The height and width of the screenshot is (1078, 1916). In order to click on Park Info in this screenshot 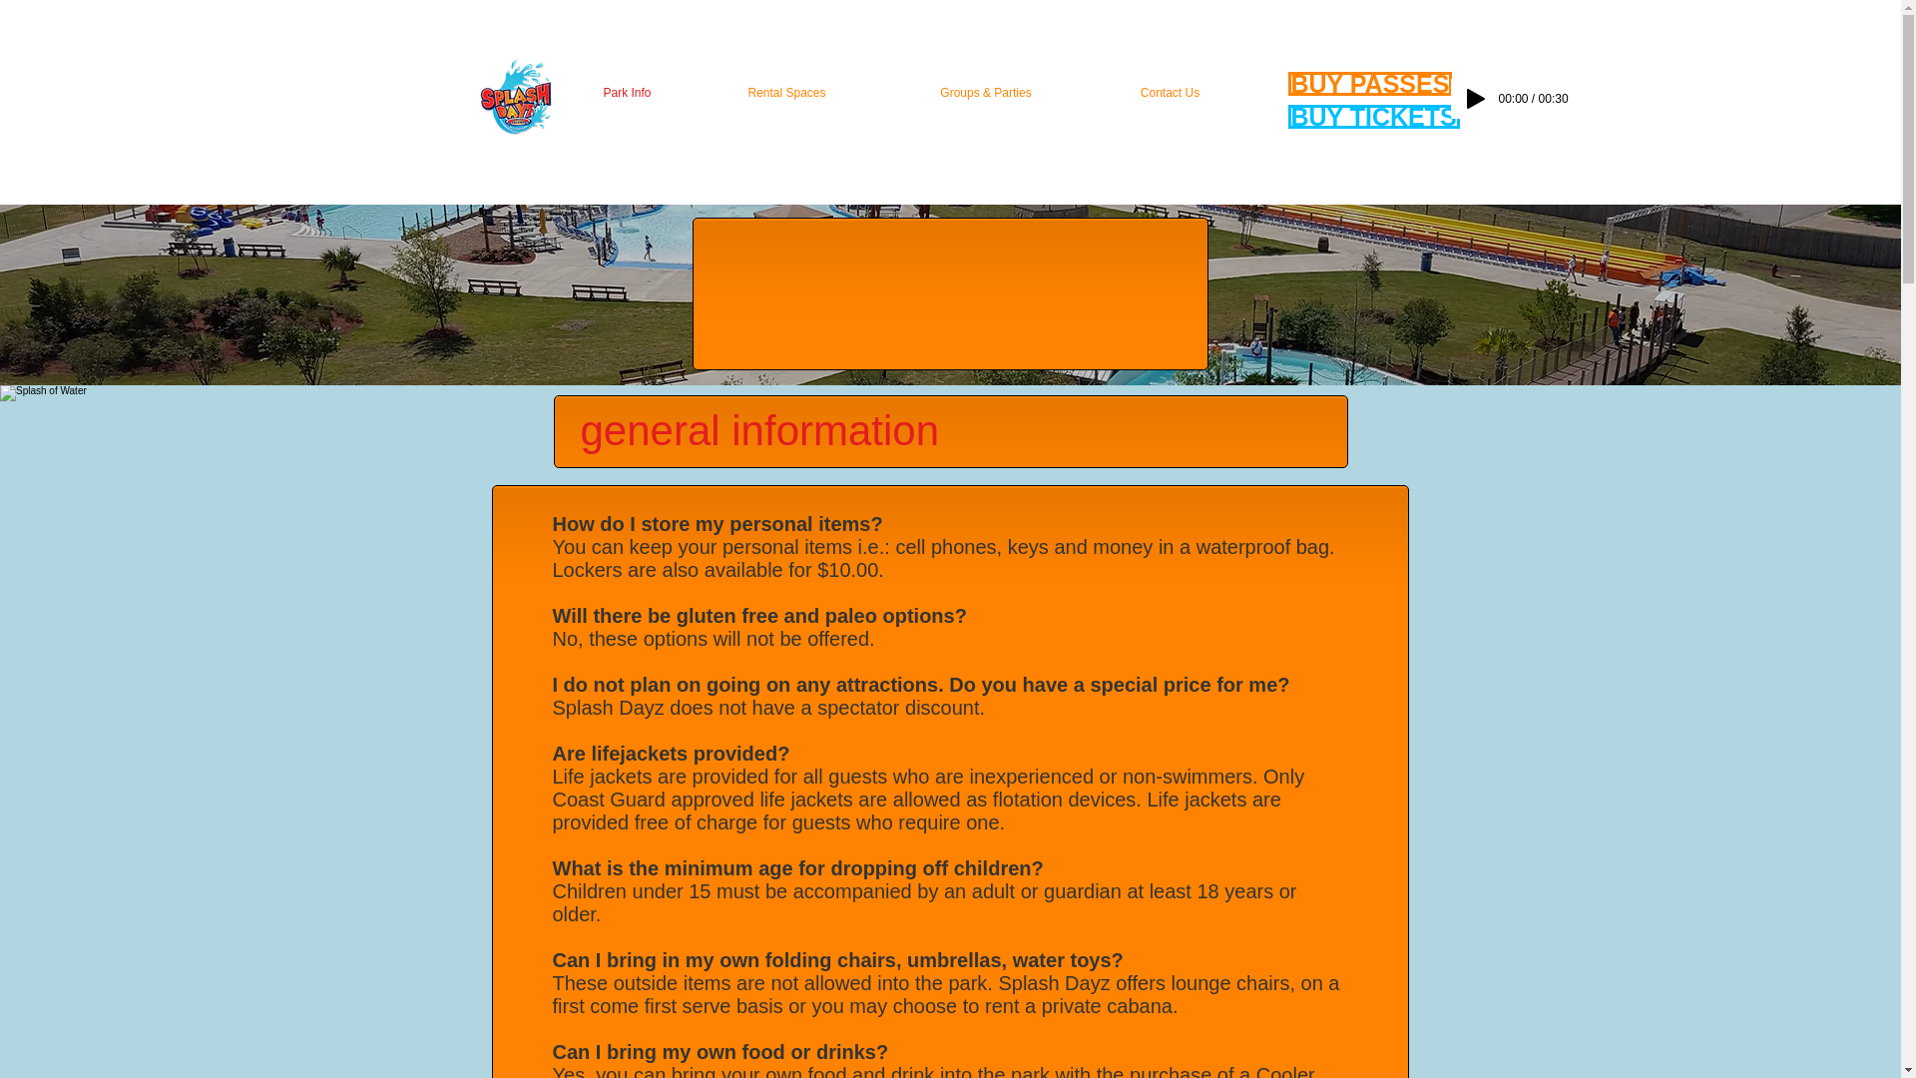, I will do `click(627, 92)`.